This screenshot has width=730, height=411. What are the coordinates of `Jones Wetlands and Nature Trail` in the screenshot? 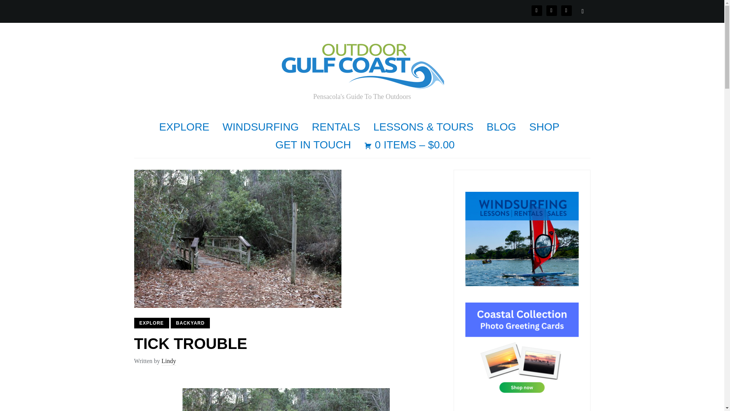 It's located at (286, 400).